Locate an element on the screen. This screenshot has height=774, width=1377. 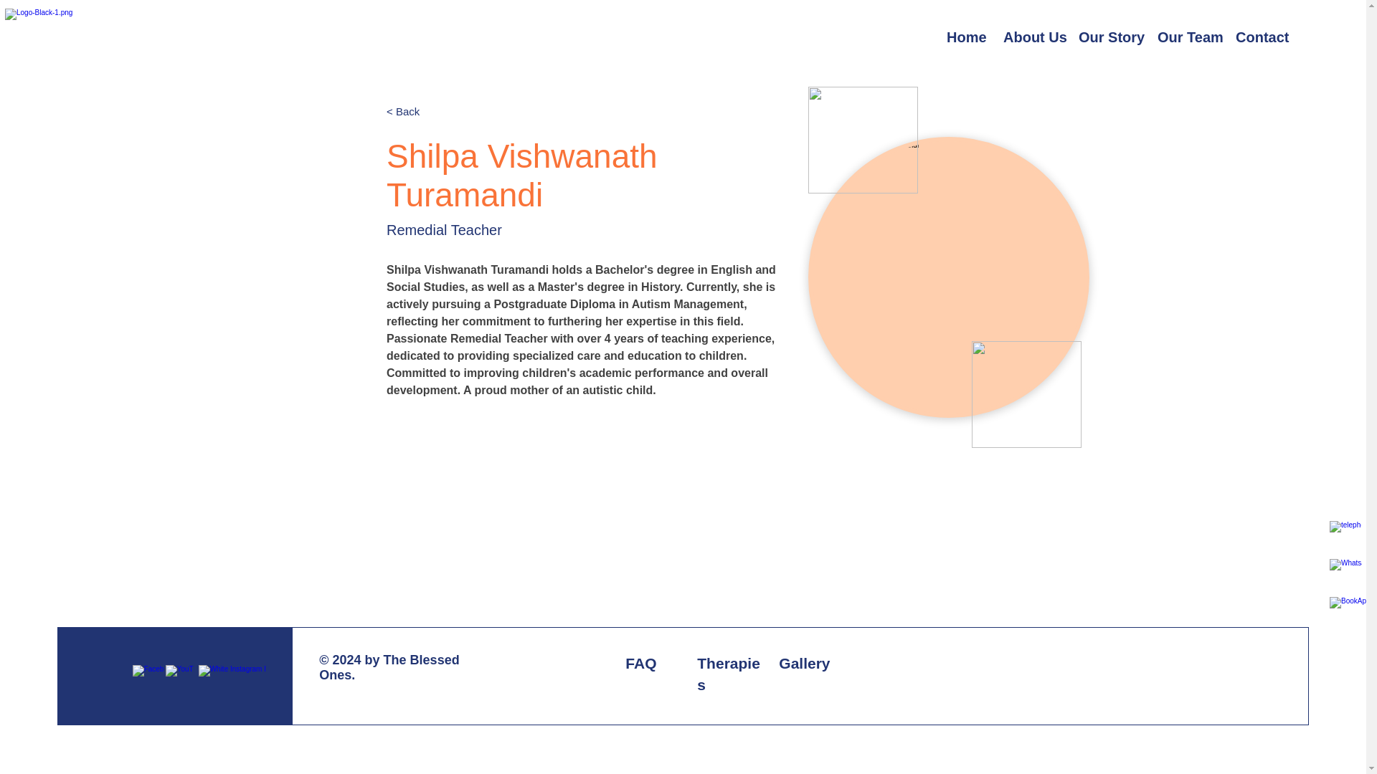
Our Story is located at coordinates (1107, 37).